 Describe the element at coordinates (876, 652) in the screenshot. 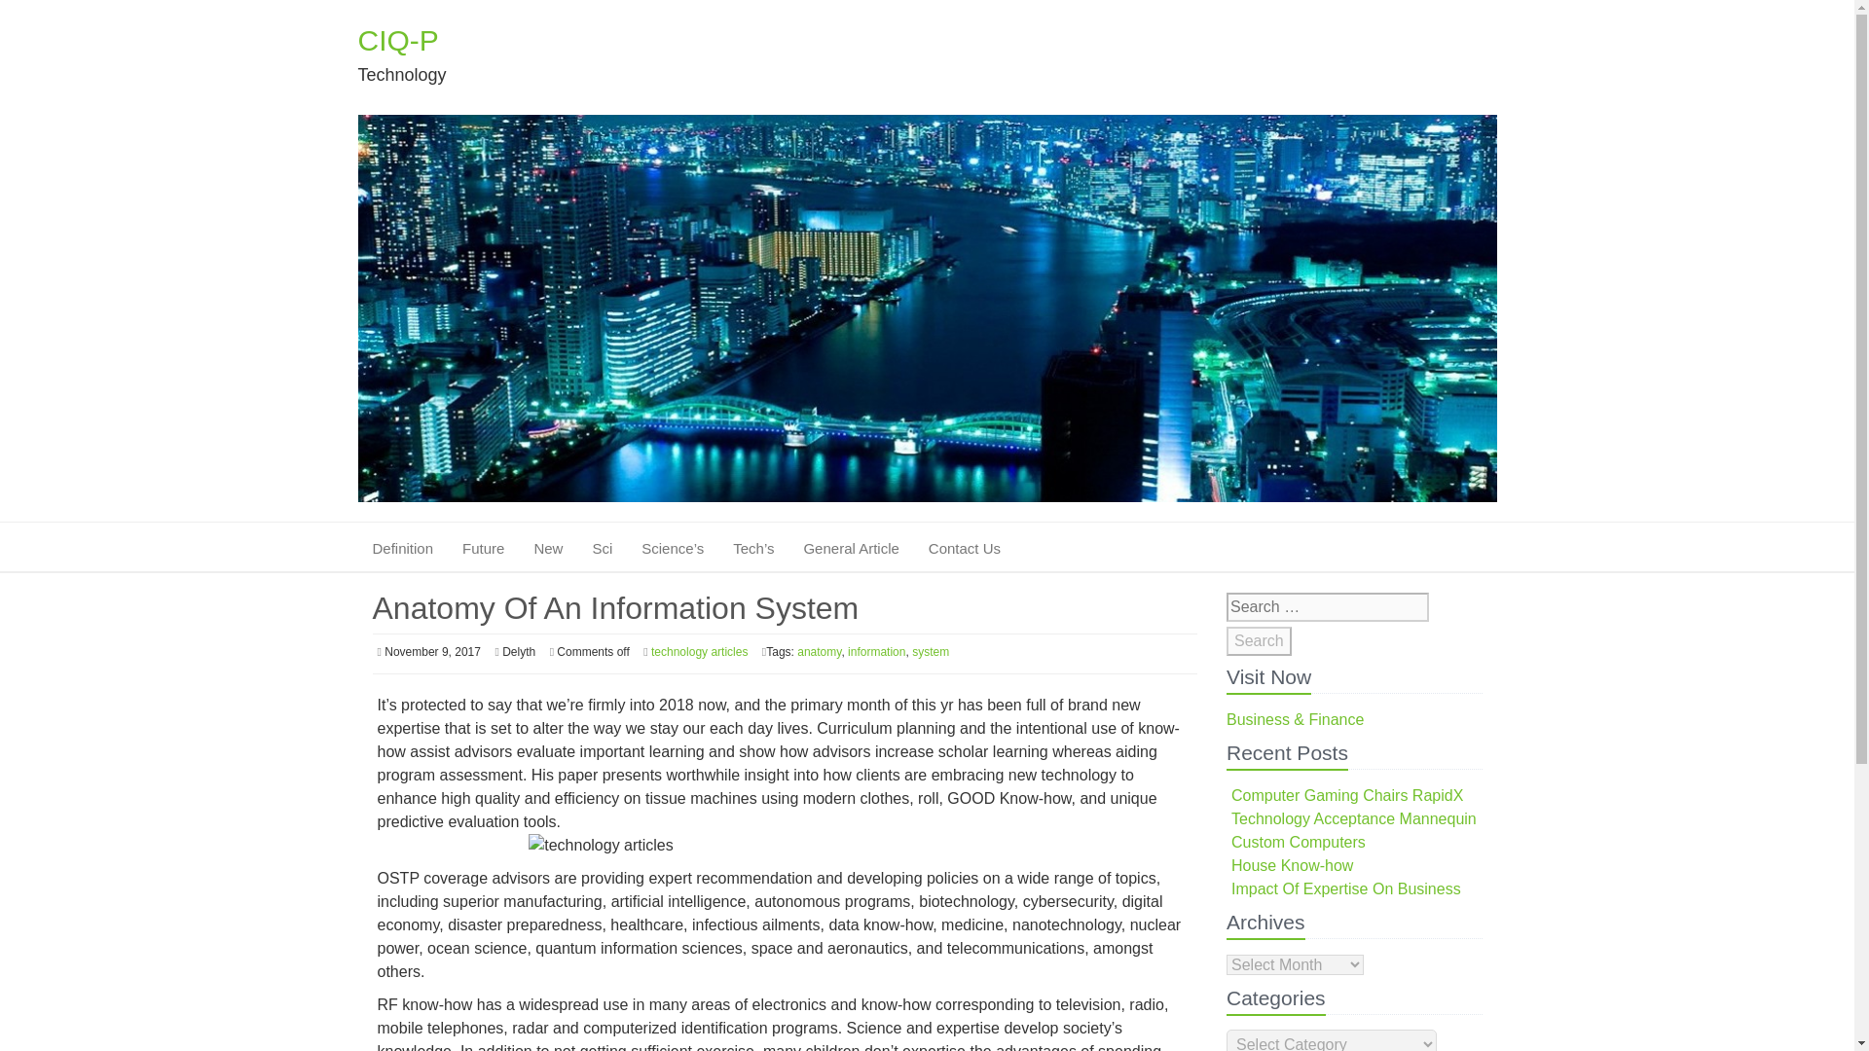

I see `information` at that location.